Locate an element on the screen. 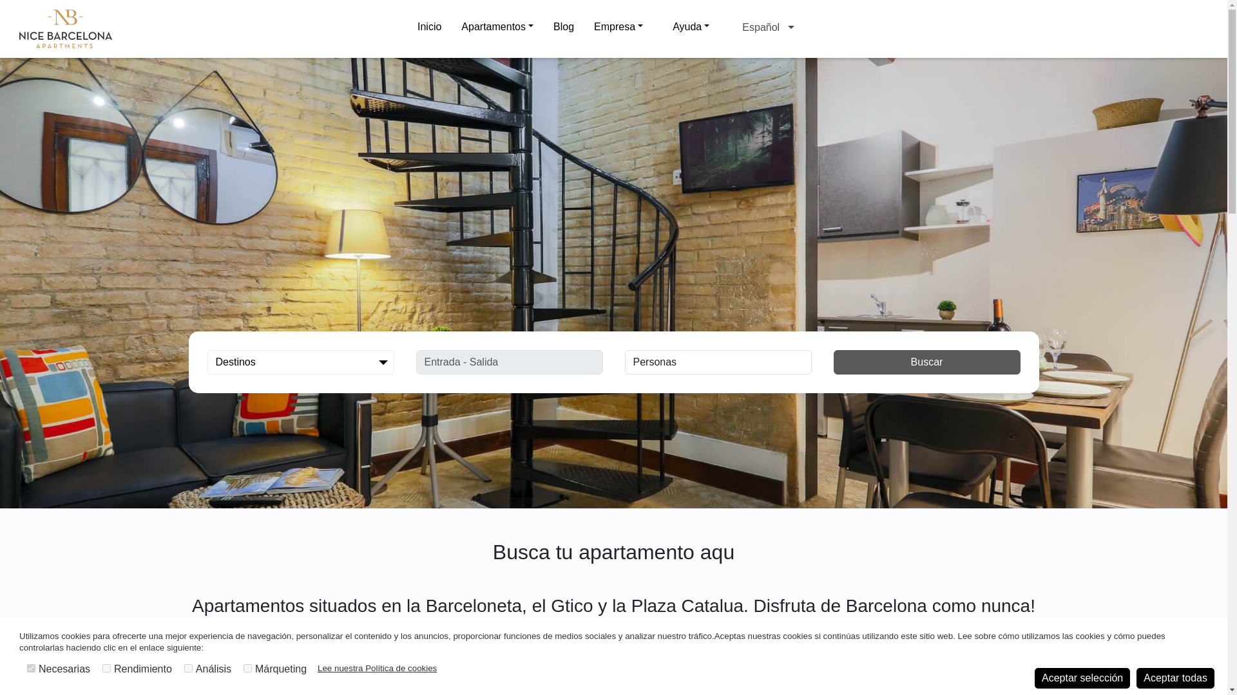  Ayuda is located at coordinates (691, 26).